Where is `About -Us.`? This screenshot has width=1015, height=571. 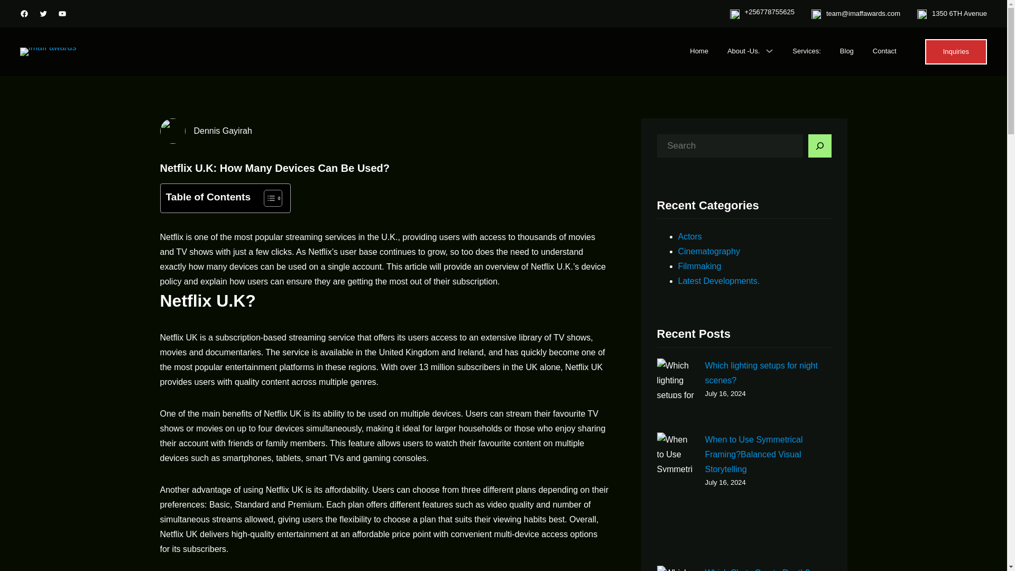 About -Us. is located at coordinates (743, 51).